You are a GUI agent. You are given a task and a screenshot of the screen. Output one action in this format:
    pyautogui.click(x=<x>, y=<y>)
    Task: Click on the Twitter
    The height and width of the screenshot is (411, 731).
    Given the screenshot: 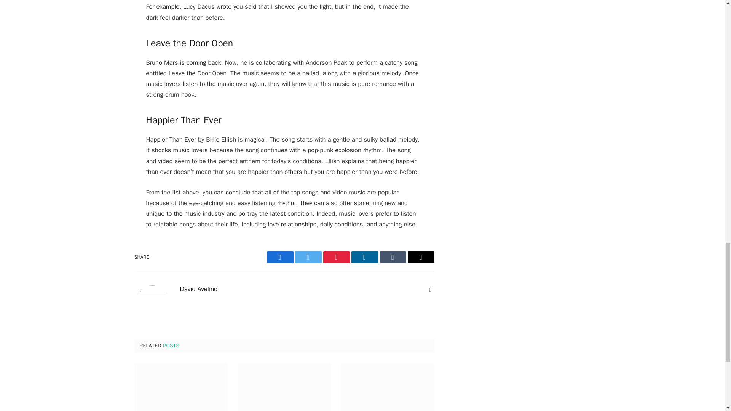 What is the action you would take?
    pyautogui.click(x=308, y=257)
    